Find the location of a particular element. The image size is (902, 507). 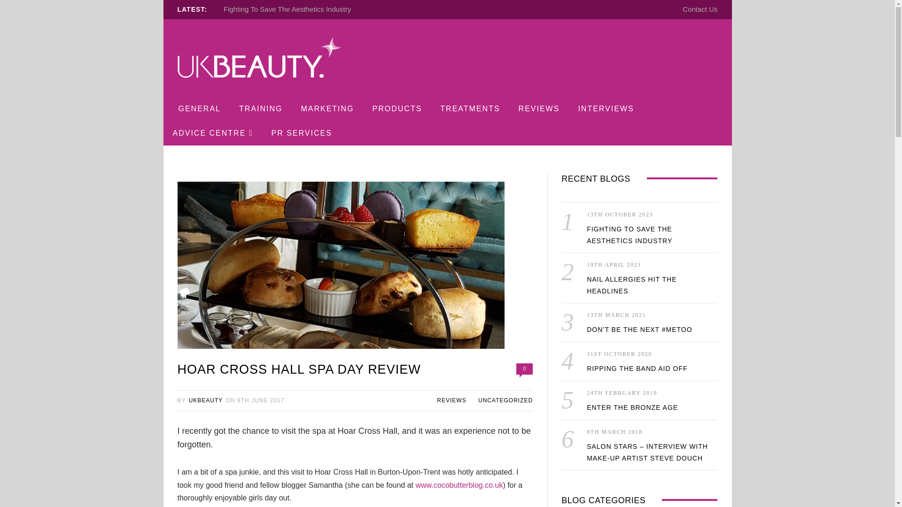

TRAINING is located at coordinates (260, 109).